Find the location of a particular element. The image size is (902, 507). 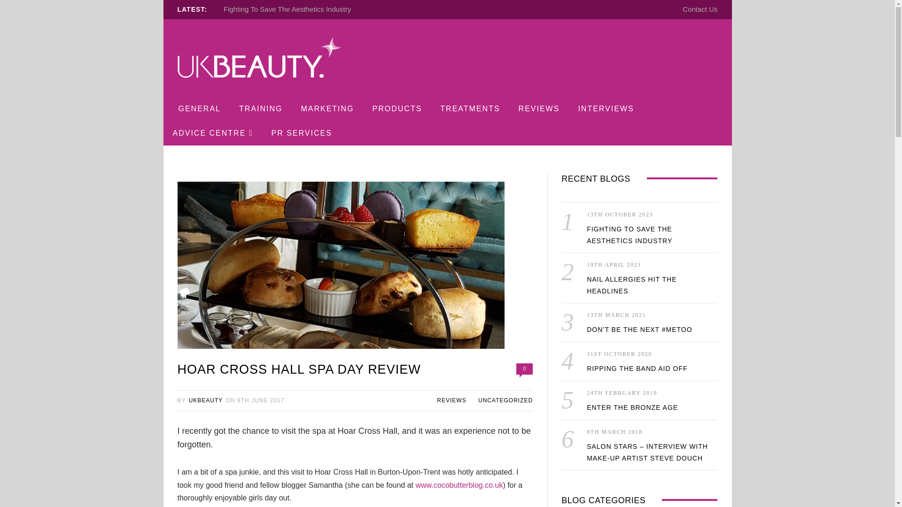

TRAINING is located at coordinates (260, 109).